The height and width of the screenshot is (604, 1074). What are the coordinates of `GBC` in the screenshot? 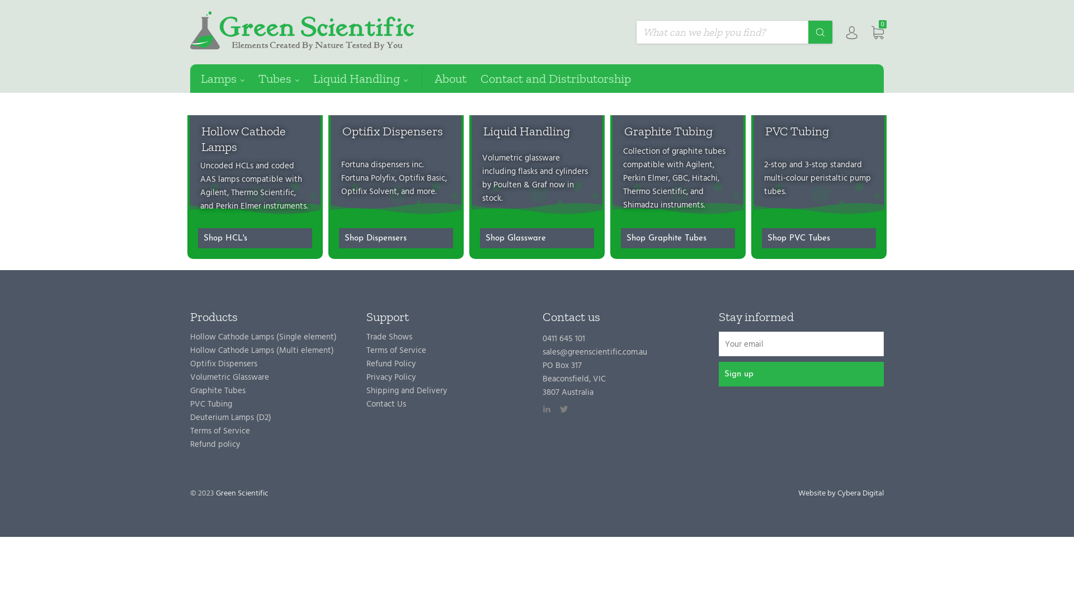 It's located at (680, 179).